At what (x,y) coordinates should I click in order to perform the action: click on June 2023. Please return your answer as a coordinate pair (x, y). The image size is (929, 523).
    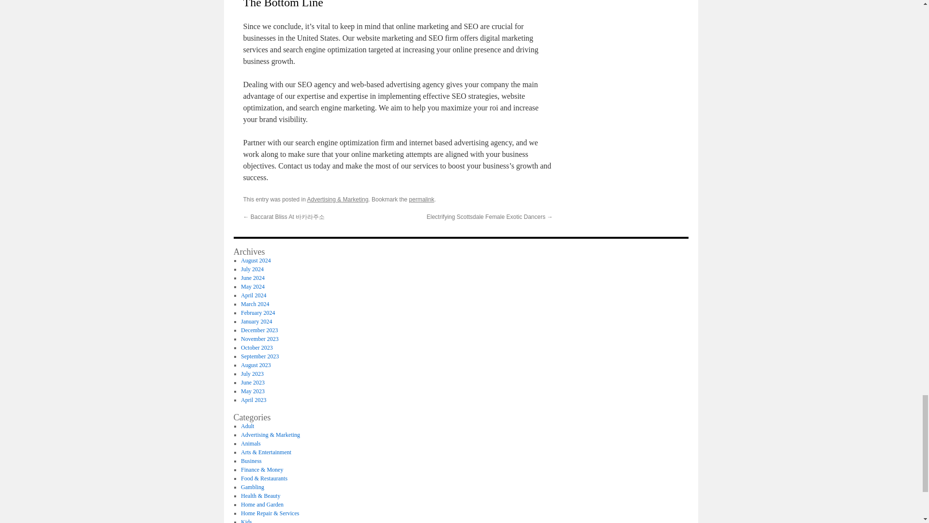
    Looking at the image, I should click on (253, 383).